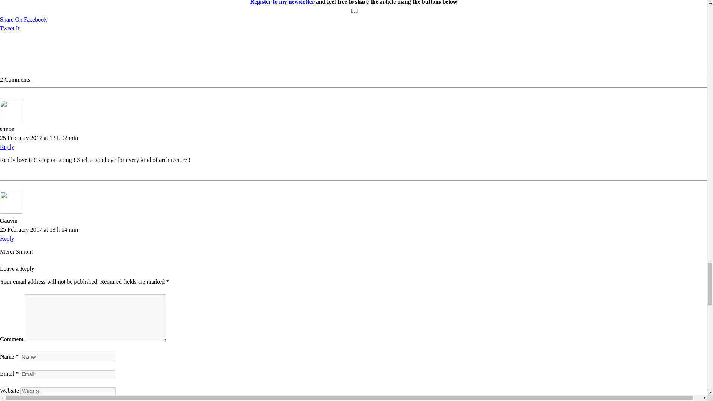  Describe the element at coordinates (10, 28) in the screenshot. I see `Share On Twitter` at that location.